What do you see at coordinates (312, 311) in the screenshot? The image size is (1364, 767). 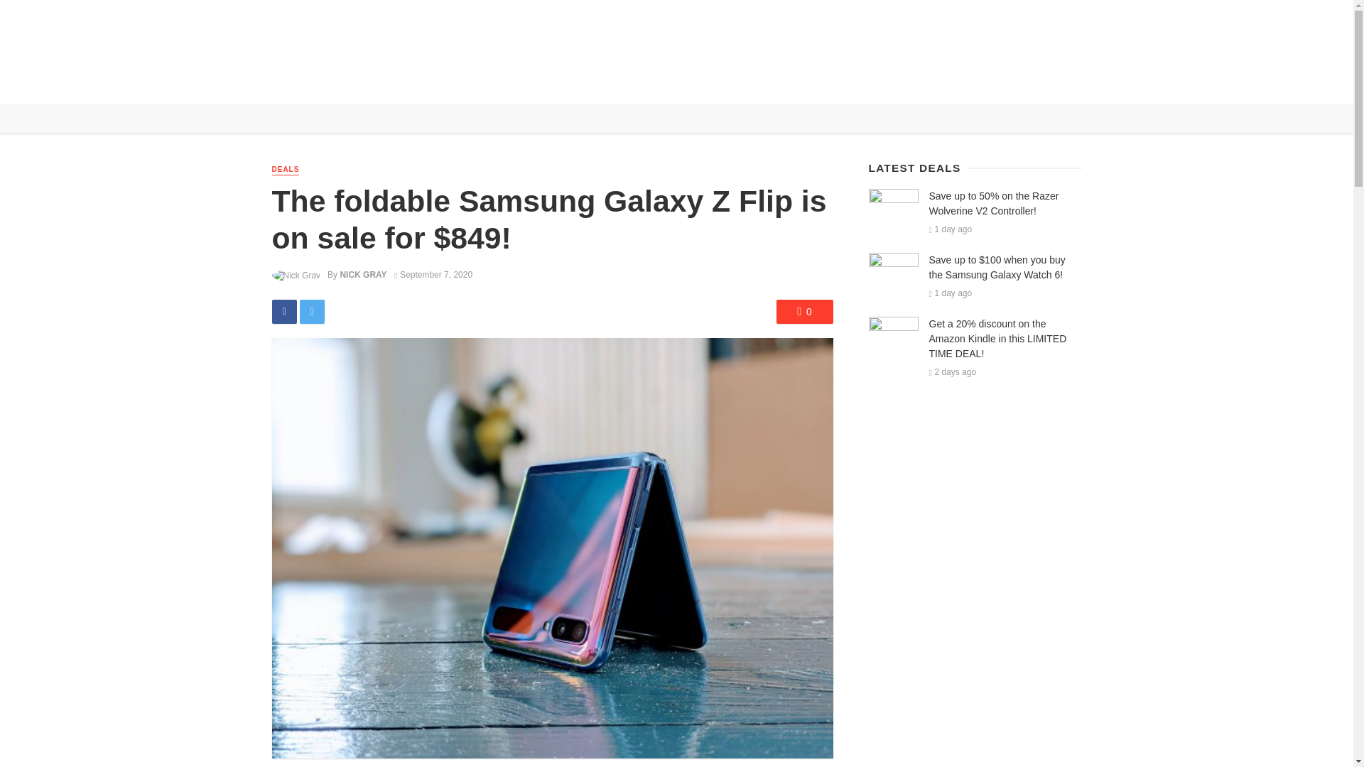 I see `Share on Twitter` at bounding box center [312, 311].